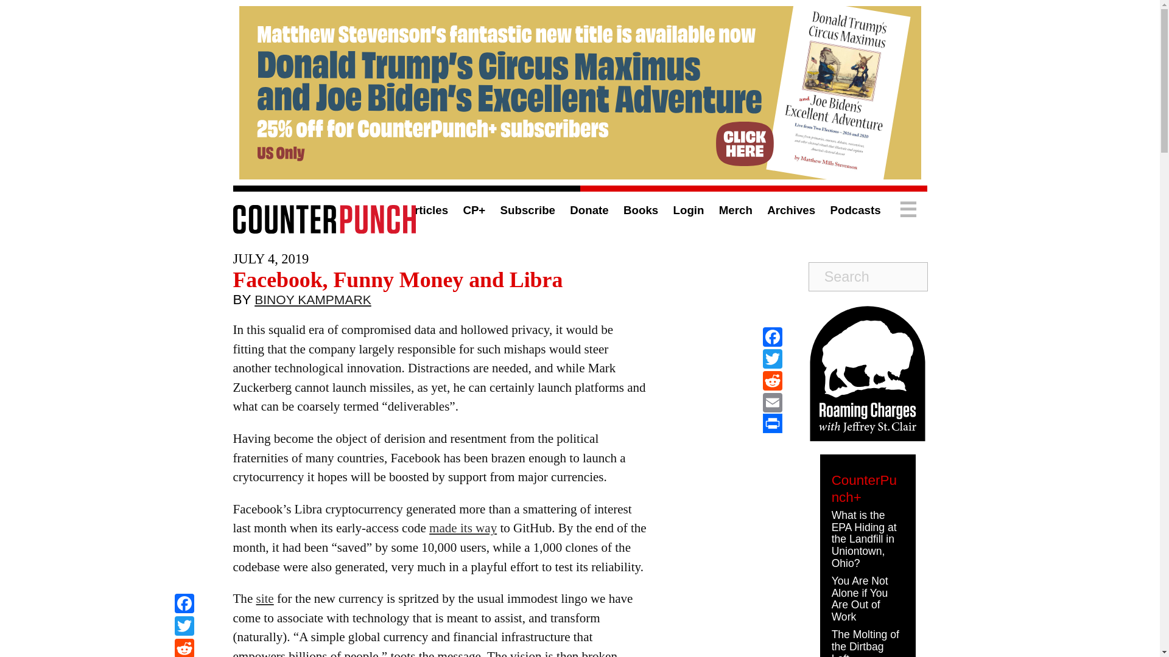  What do you see at coordinates (184, 605) in the screenshot?
I see `Facebook` at bounding box center [184, 605].